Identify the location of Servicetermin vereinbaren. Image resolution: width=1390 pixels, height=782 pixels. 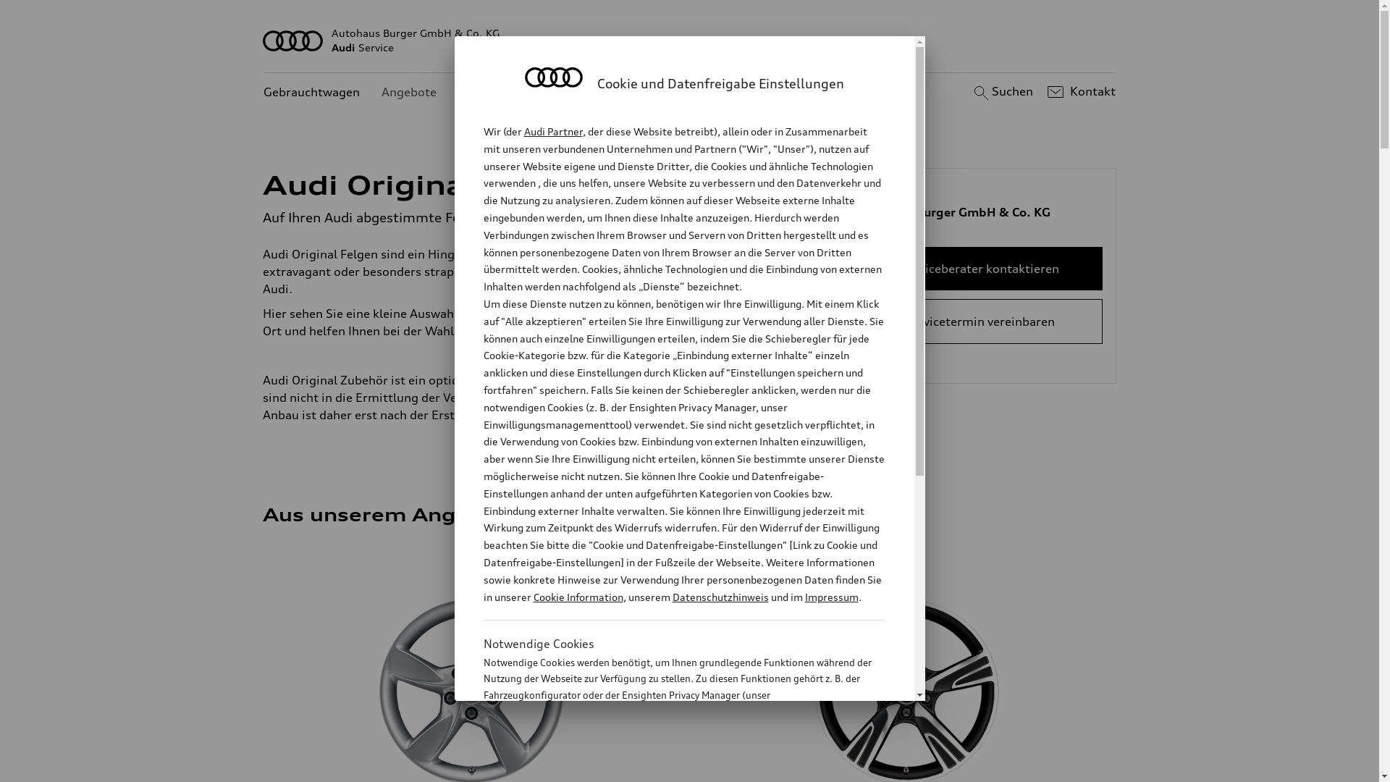
(980, 321).